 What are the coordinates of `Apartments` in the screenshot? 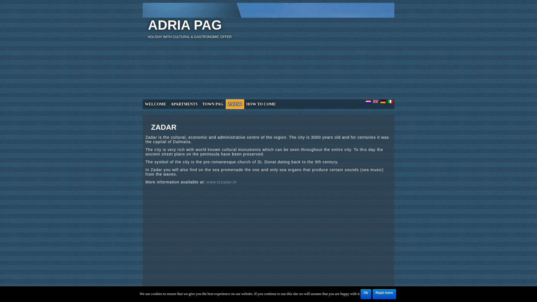 It's located at (184, 104).